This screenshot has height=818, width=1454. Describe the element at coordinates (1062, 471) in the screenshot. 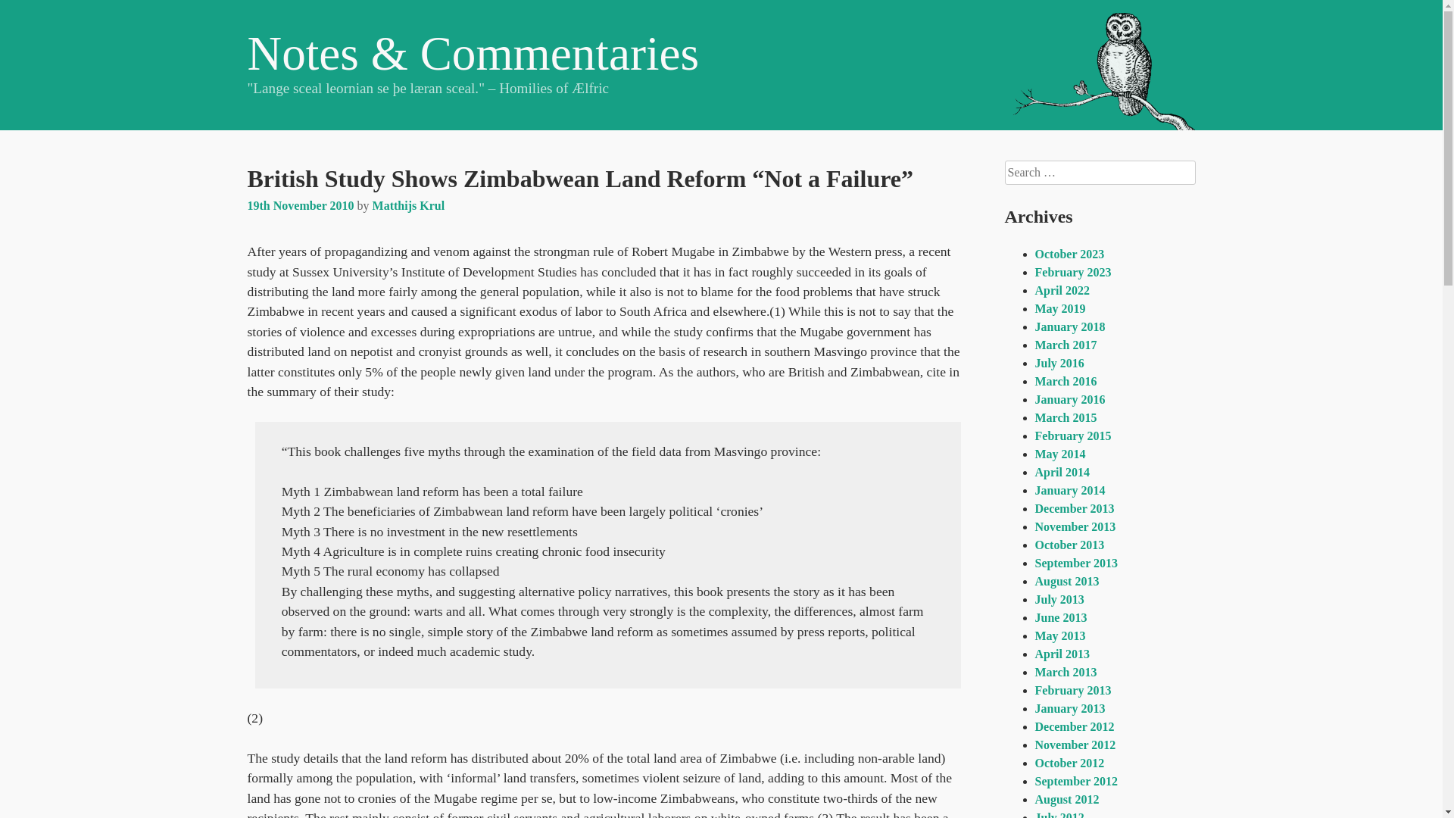

I see `April 2014` at that location.